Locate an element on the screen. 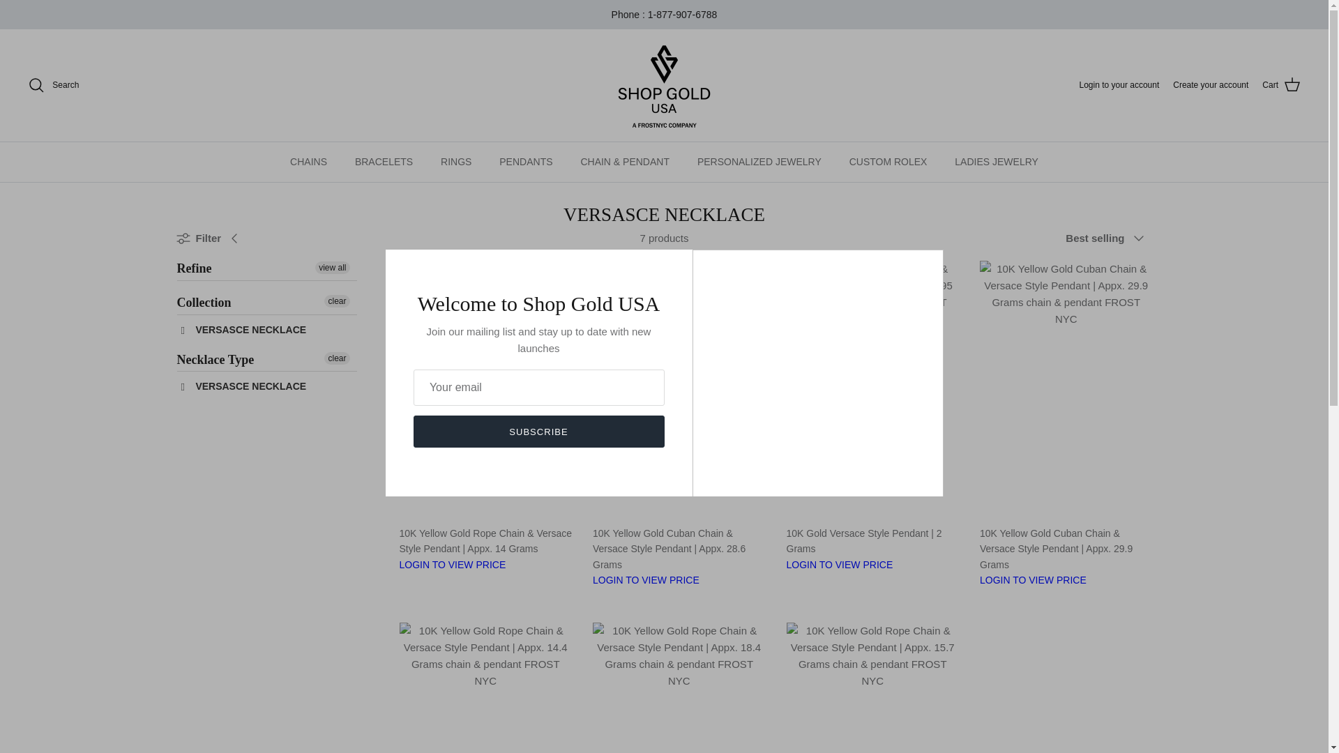 This screenshot has width=1339, height=753. Clear filter:  VERSASCE NECKLACE is located at coordinates (1210, 85).